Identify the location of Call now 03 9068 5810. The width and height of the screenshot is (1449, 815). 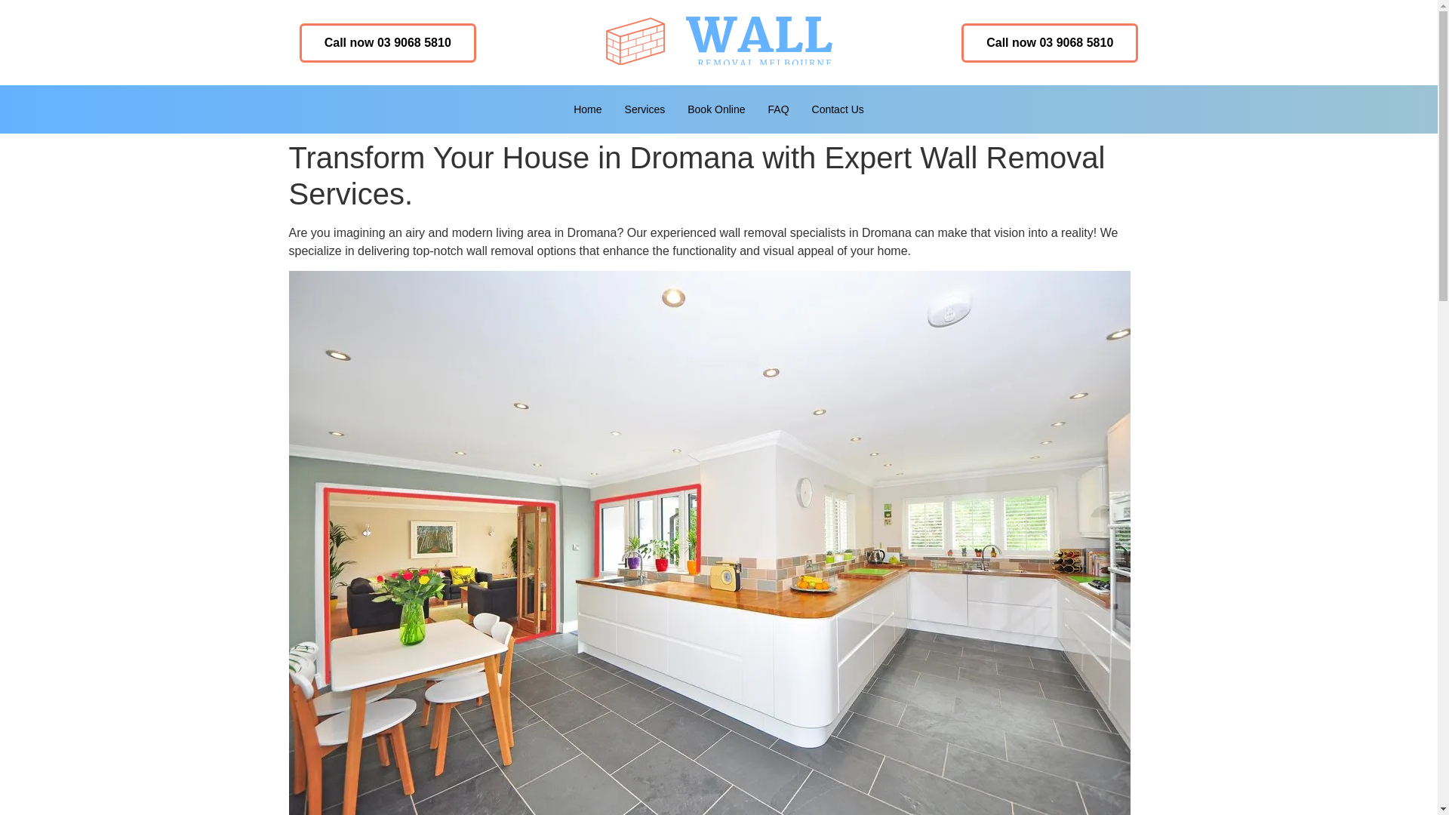
(388, 42).